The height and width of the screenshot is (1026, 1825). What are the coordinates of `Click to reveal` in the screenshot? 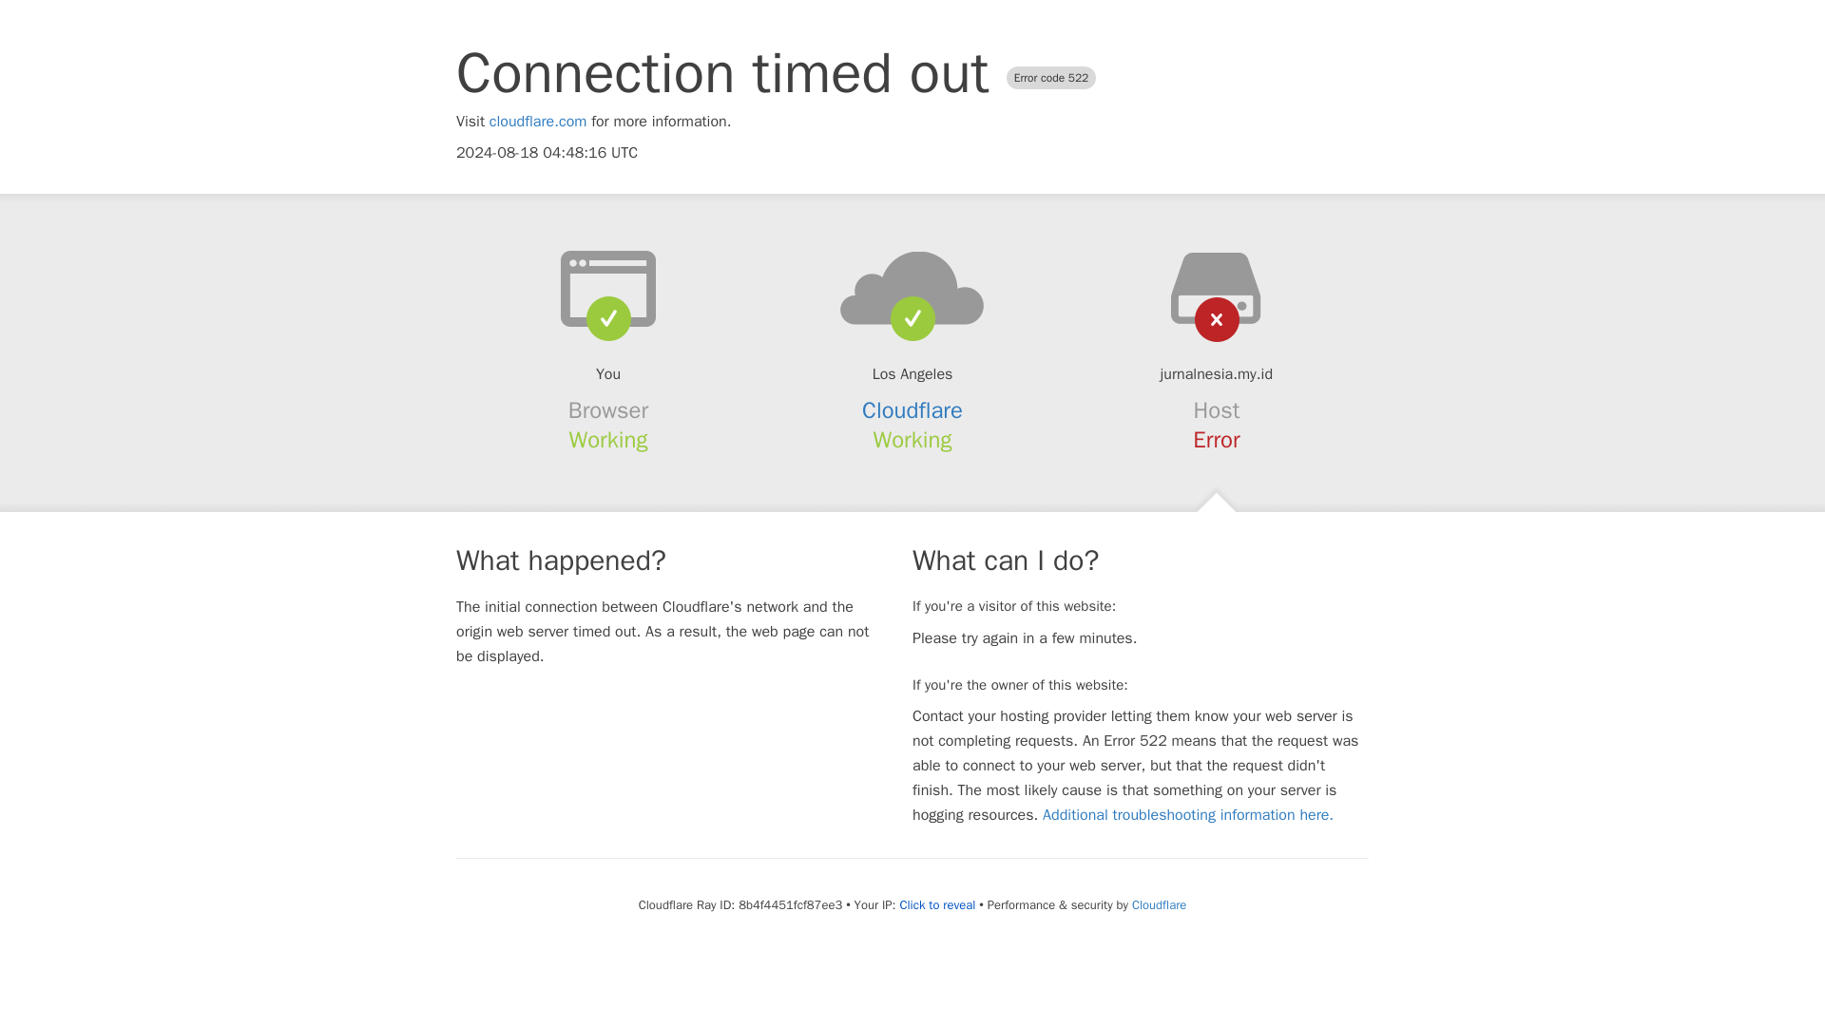 It's located at (937, 904).